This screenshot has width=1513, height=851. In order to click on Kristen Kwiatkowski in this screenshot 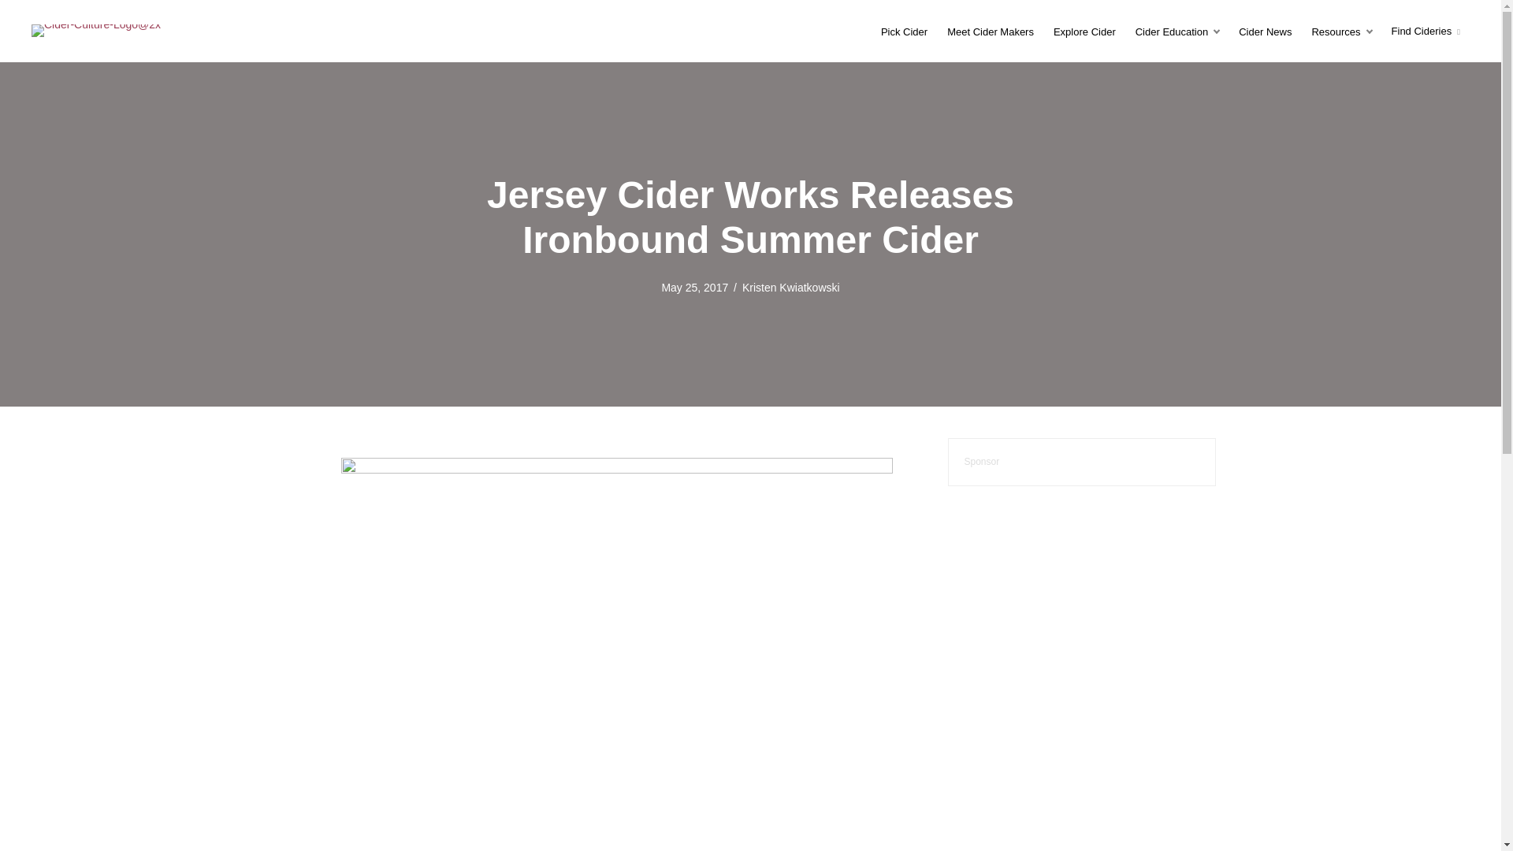, I will do `click(791, 287)`.